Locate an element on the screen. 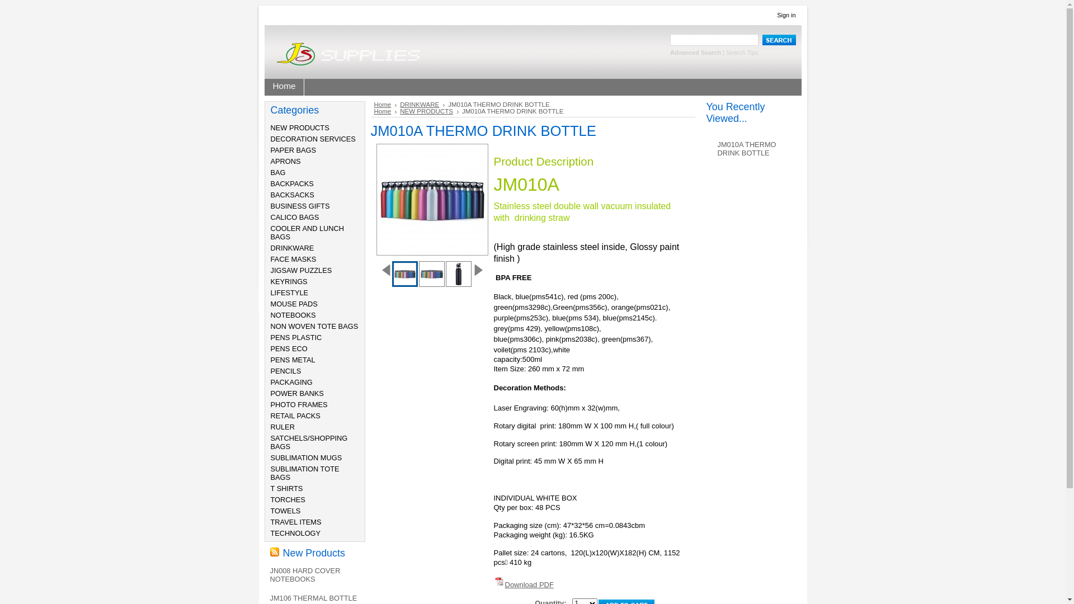 Image resolution: width=1074 pixels, height=604 pixels. 0 is located at coordinates (592, 274).